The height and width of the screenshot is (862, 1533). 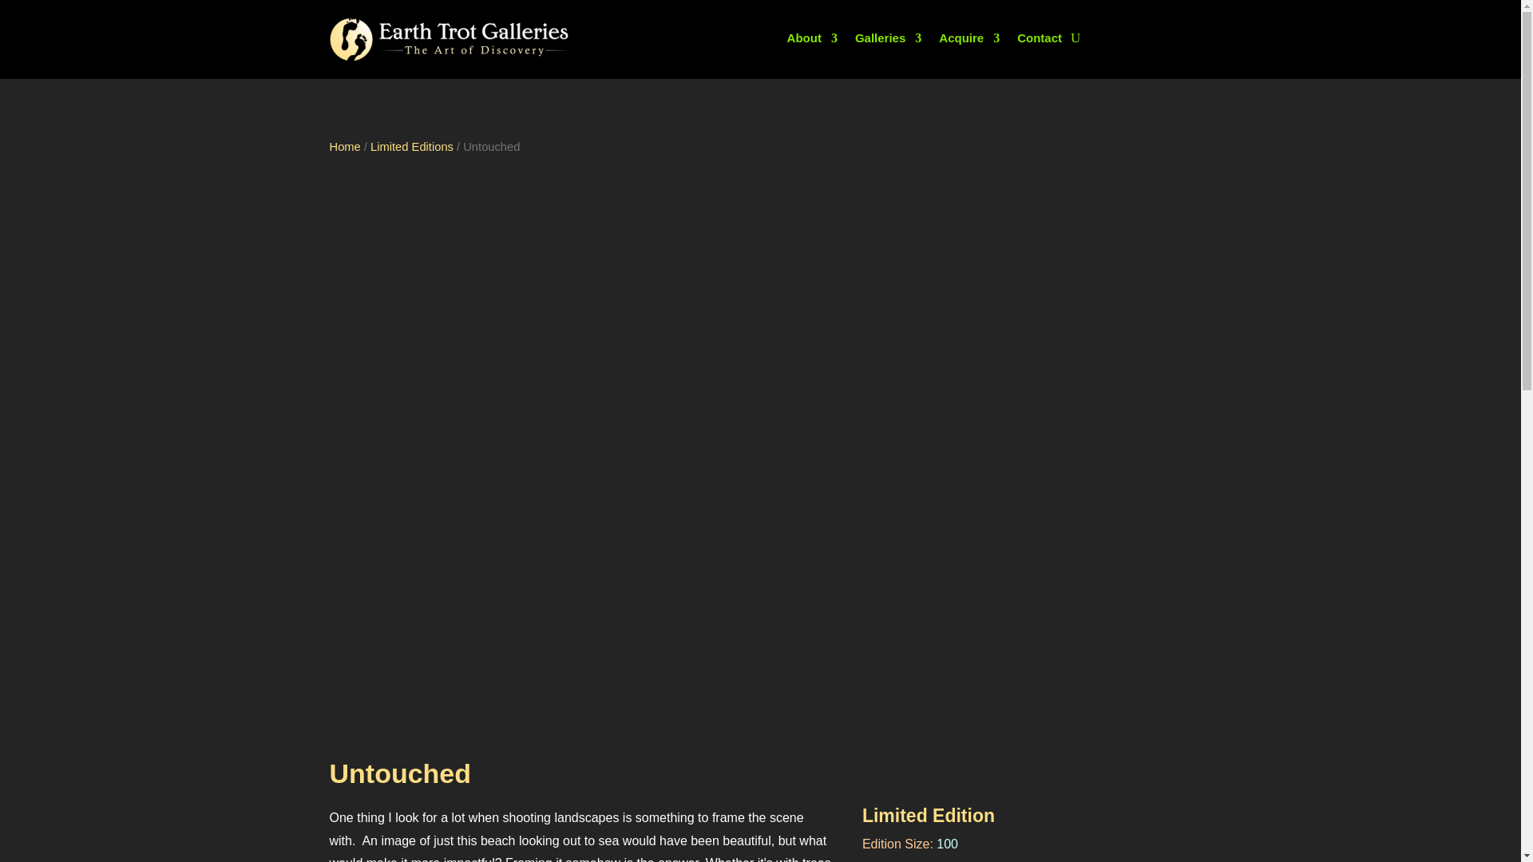 What do you see at coordinates (412, 147) in the screenshot?
I see `Limited Editions` at bounding box center [412, 147].